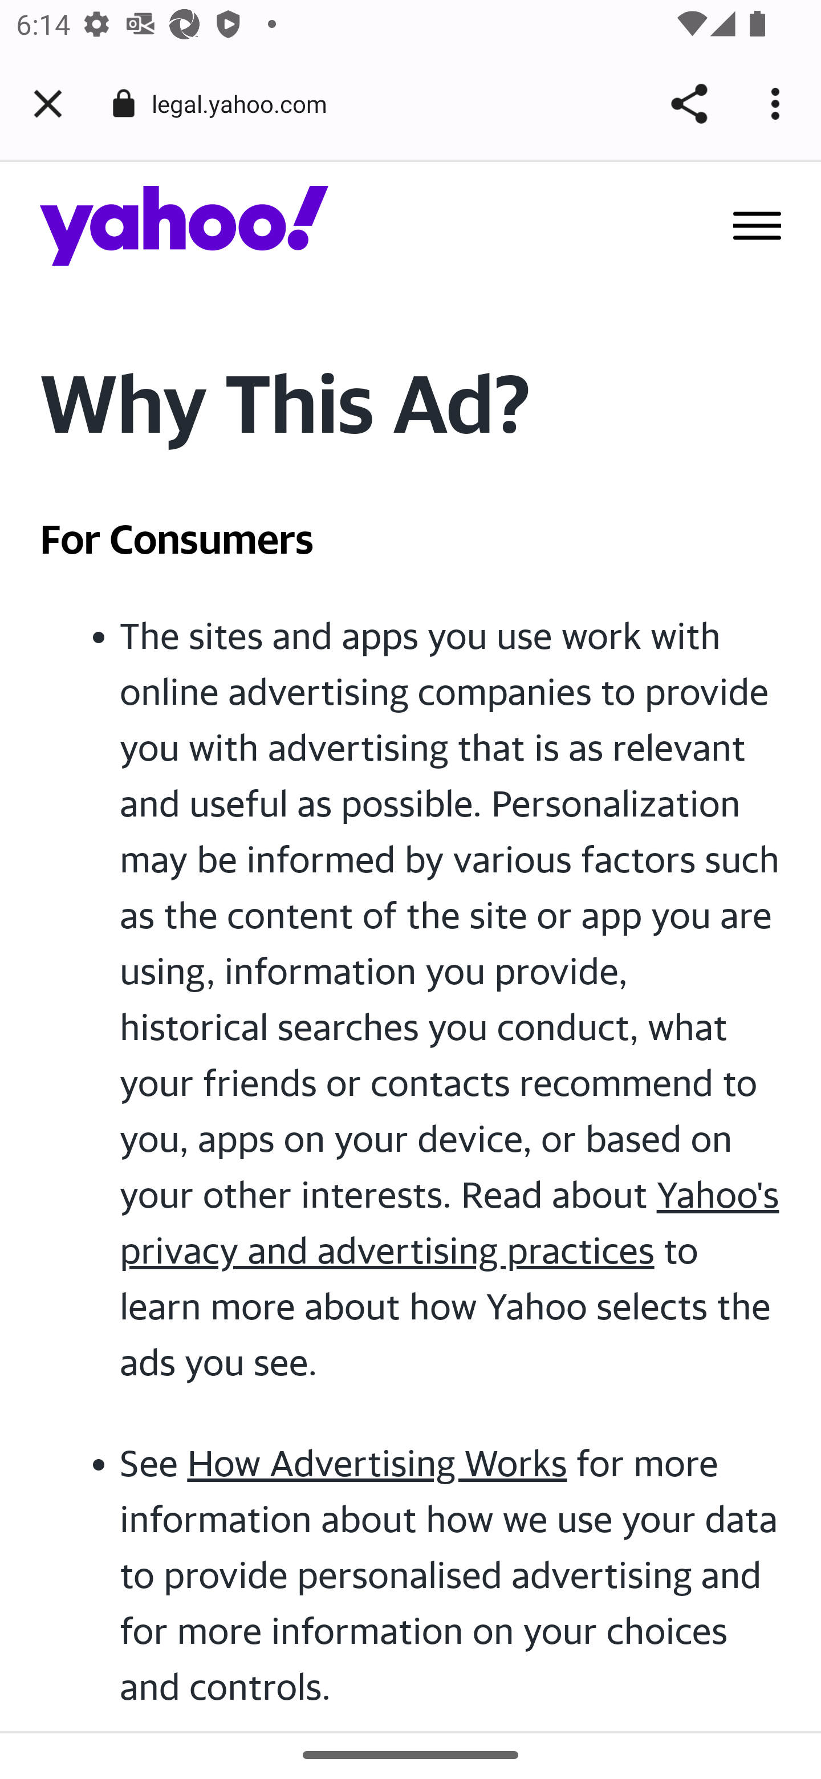  Describe the element at coordinates (48, 104) in the screenshot. I see `Close tab` at that location.